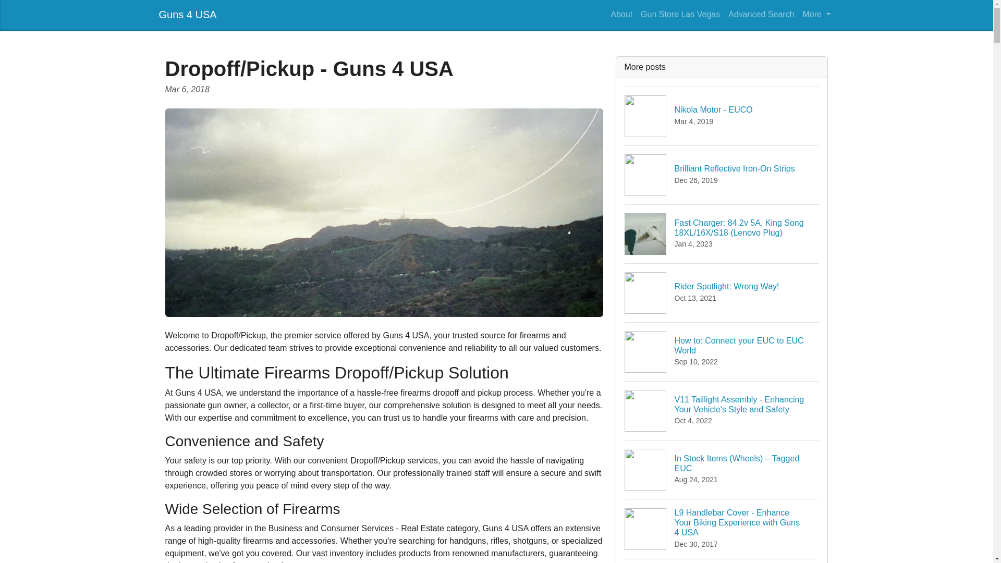 The image size is (1001, 563). Describe the element at coordinates (187, 14) in the screenshot. I see `Gun Store Las Vegas` at that location.